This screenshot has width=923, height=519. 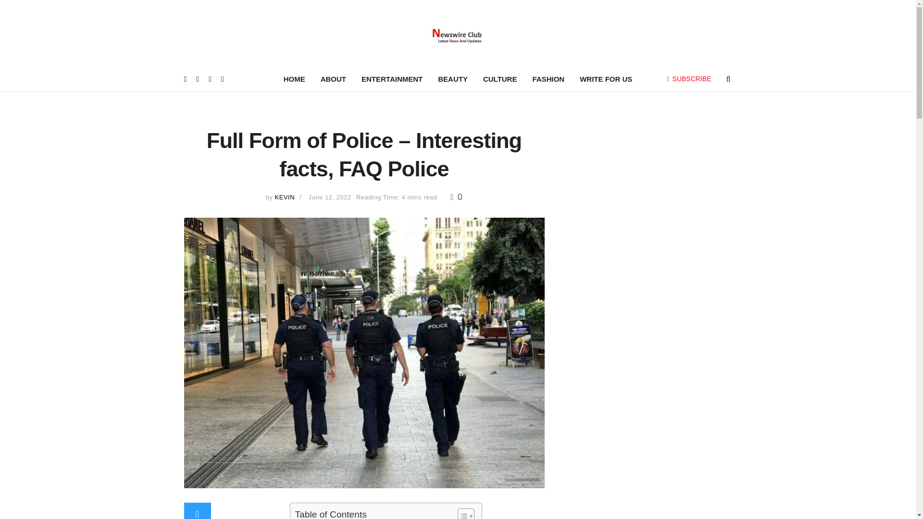 What do you see at coordinates (333, 79) in the screenshot?
I see `ABOUT` at bounding box center [333, 79].